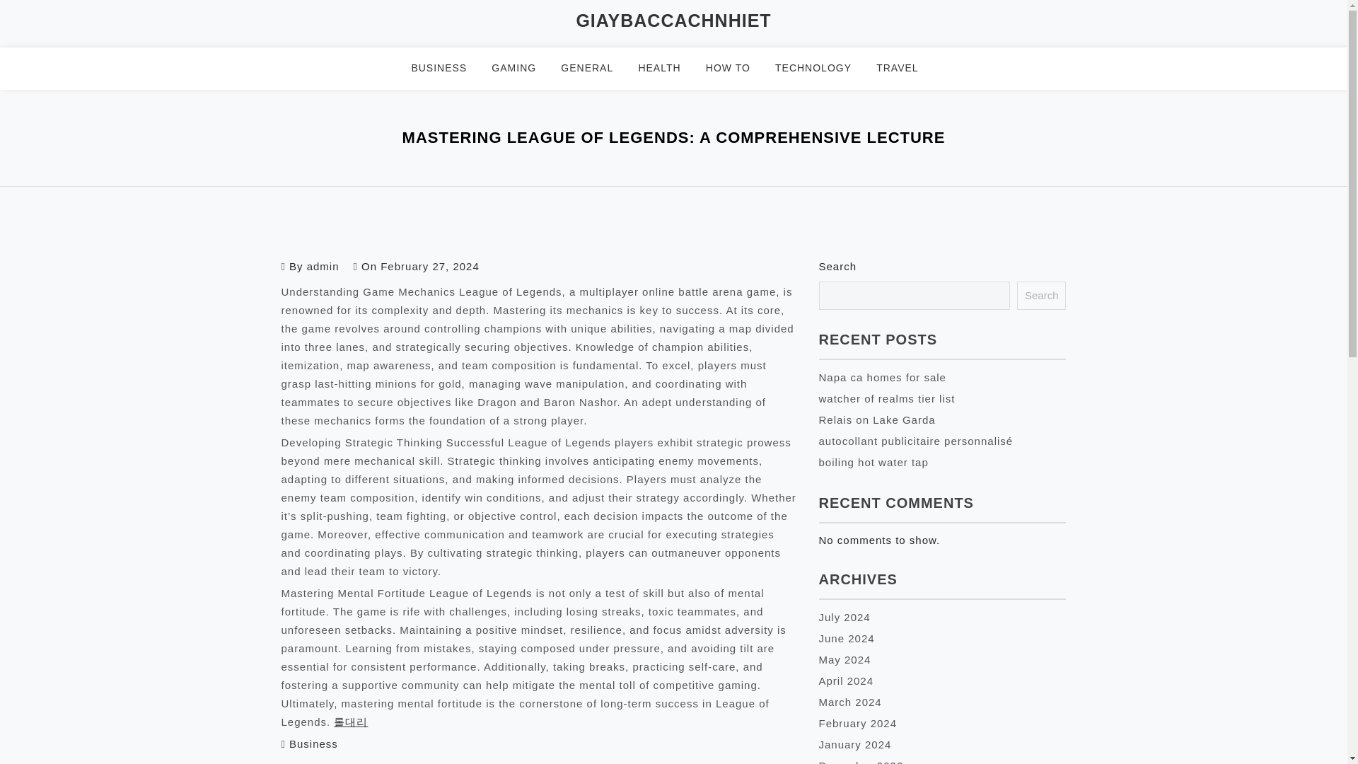  What do you see at coordinates (822, 68) in the screenshot?
I see `TECHNOLOGY` at bounding box center [822, 68].